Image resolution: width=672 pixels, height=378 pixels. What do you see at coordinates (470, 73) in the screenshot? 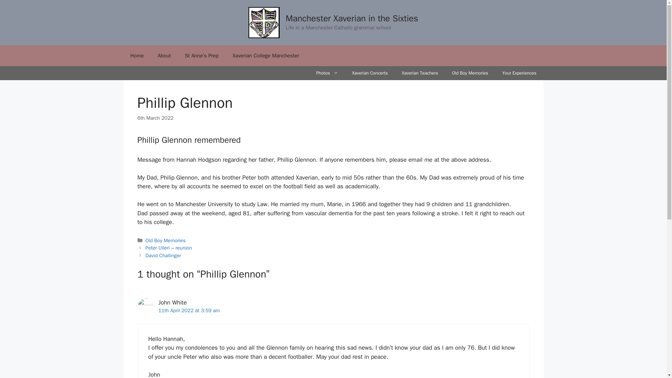
I see `Old Boy Memories` at bounding box center [470, 73].